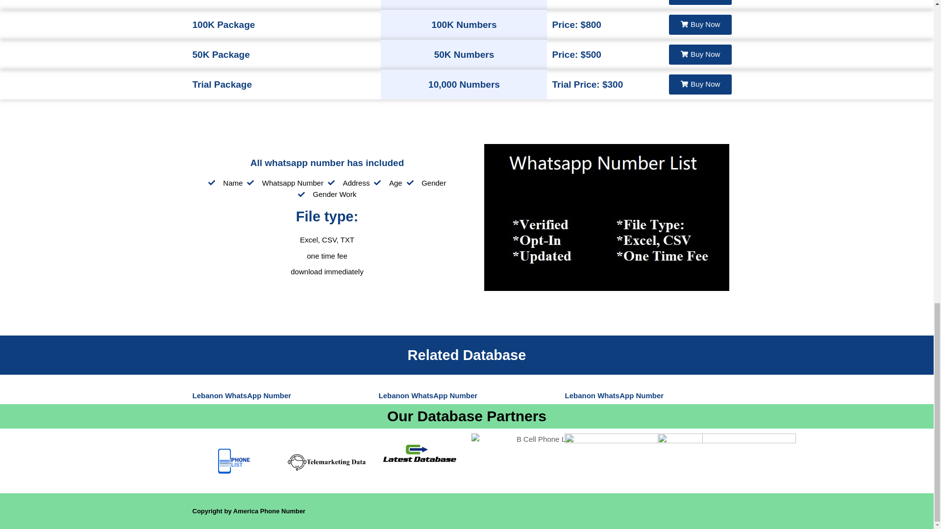 The height and width of the screenshot is (529, 941). What do you see at coordinates (700, 24) in the screenshot?
I see `Buy Now` at bounding box center [700, 24].